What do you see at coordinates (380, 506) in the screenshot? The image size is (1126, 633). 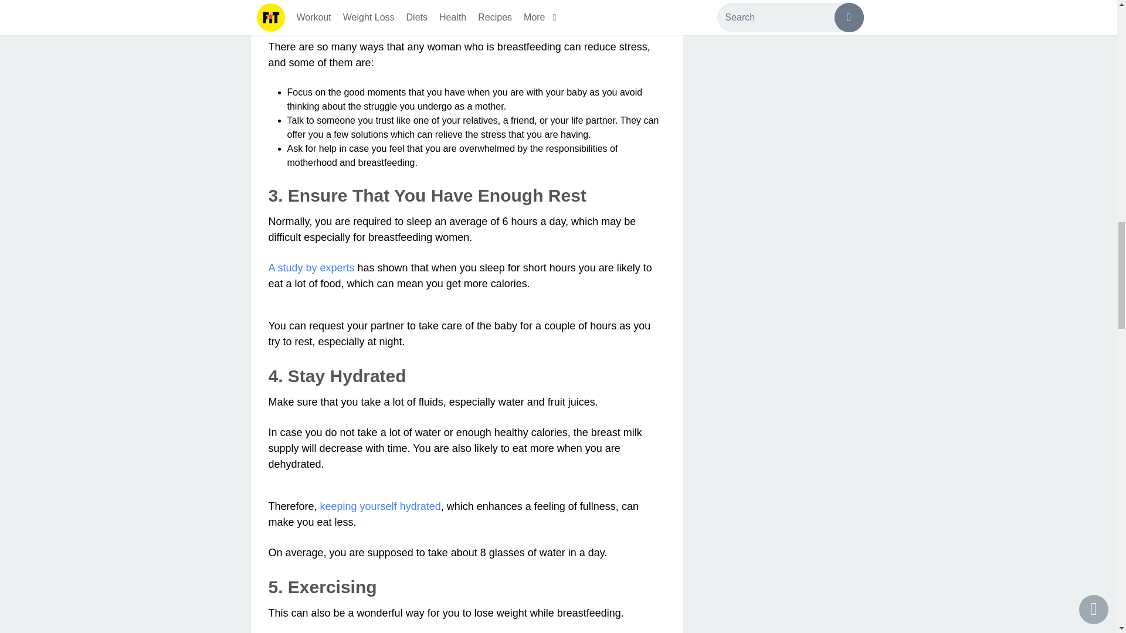 I see `keeping yourself hydrated` at bounding box center [380, 506].